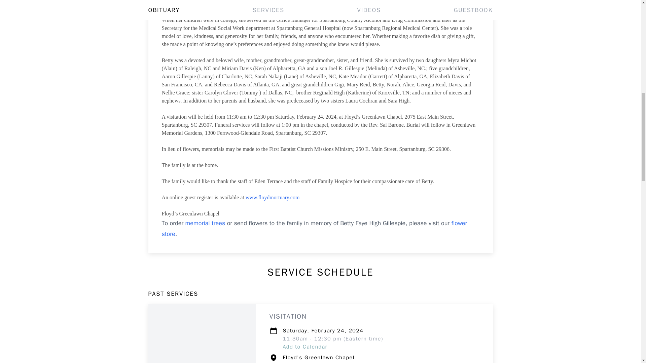 The width and height of the screenshot is (646, 363). Describe the element at coordinates (305, 347) in the screenshot. I see `Add to Calendar` at that location.